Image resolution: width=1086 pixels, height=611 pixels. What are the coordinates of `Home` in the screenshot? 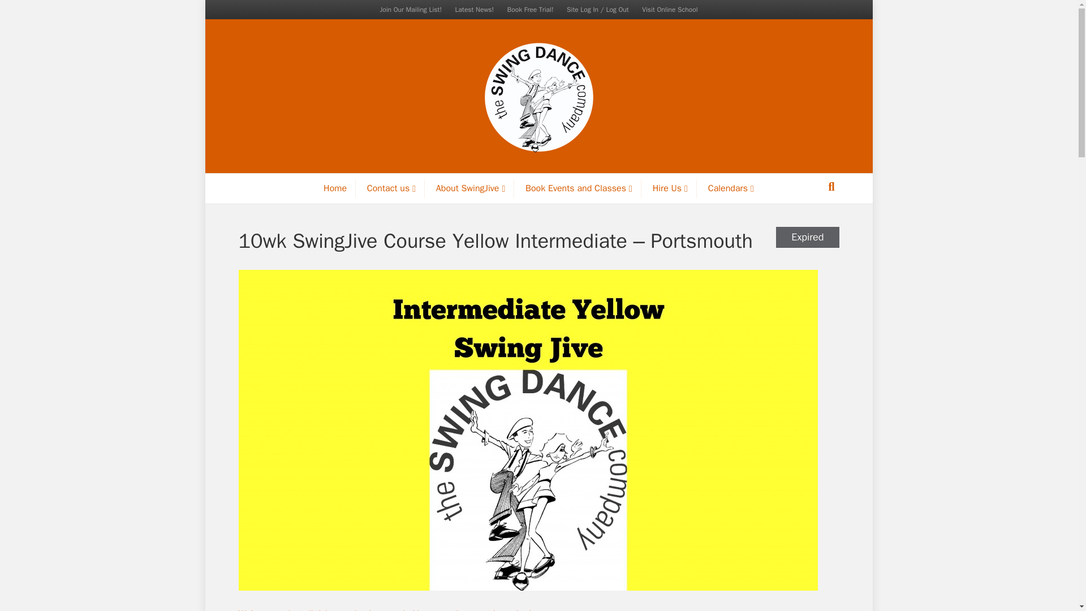 It's located at (335, 188).